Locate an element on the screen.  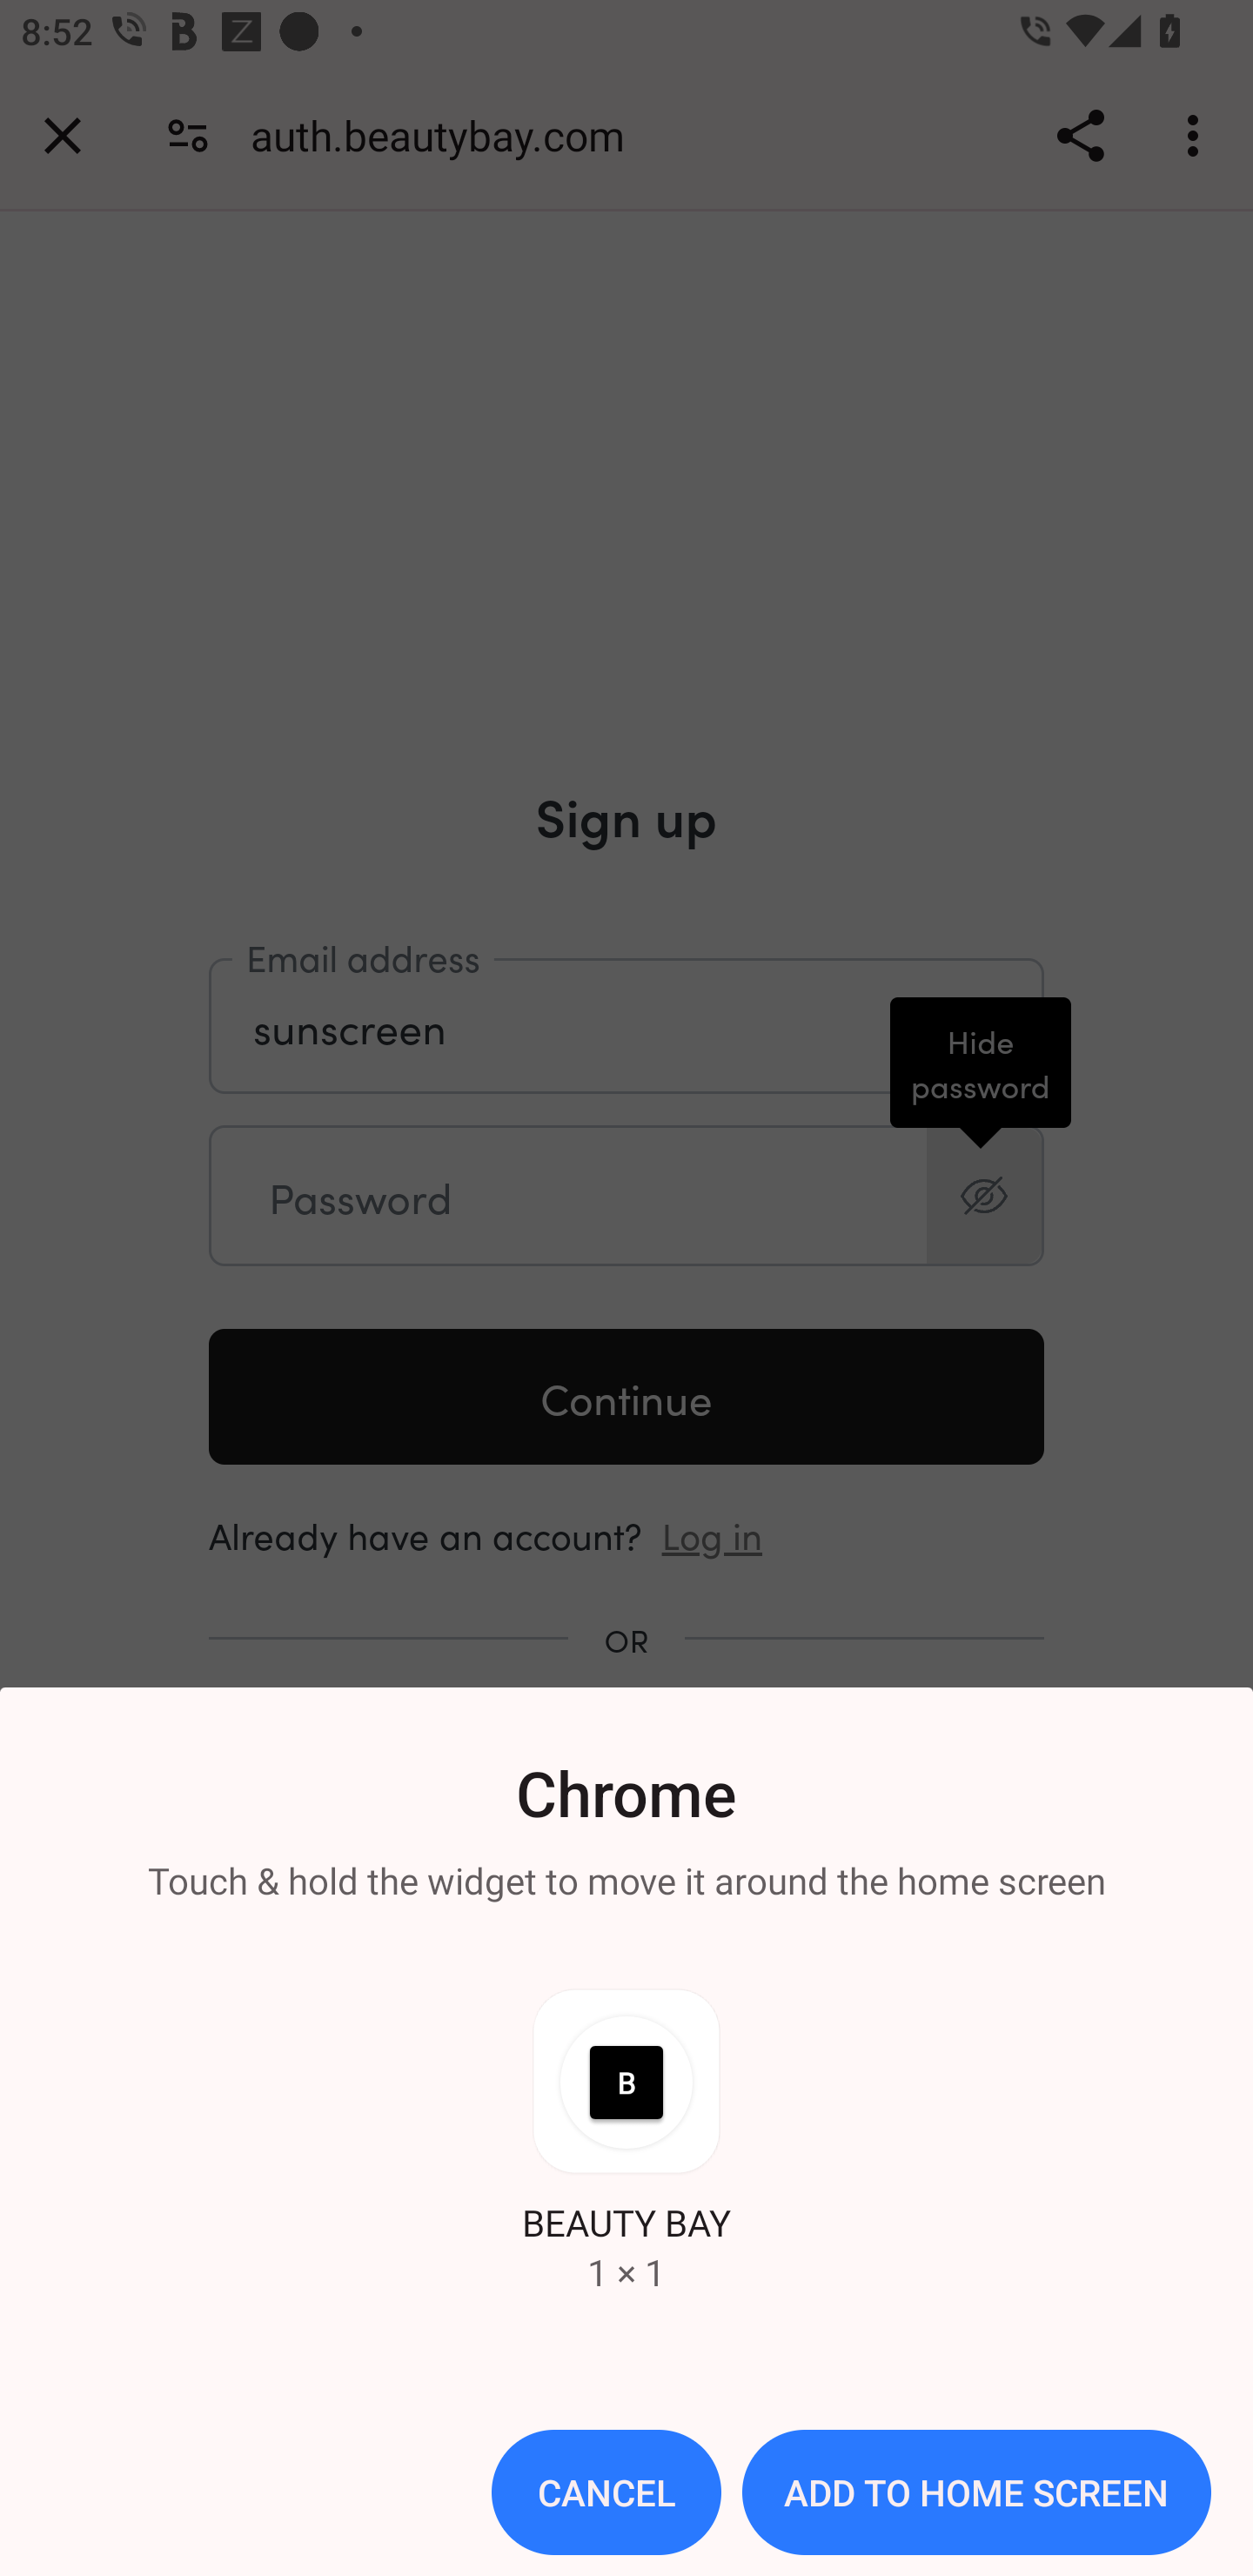
CANCEL is located at coordinates (606, 2492).